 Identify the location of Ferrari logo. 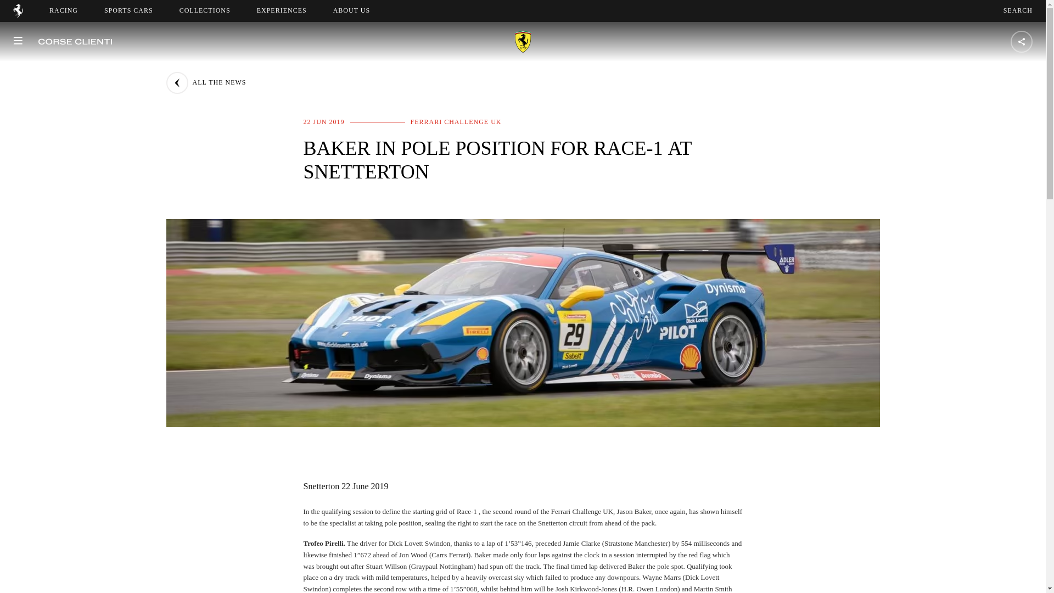
(205, 10).